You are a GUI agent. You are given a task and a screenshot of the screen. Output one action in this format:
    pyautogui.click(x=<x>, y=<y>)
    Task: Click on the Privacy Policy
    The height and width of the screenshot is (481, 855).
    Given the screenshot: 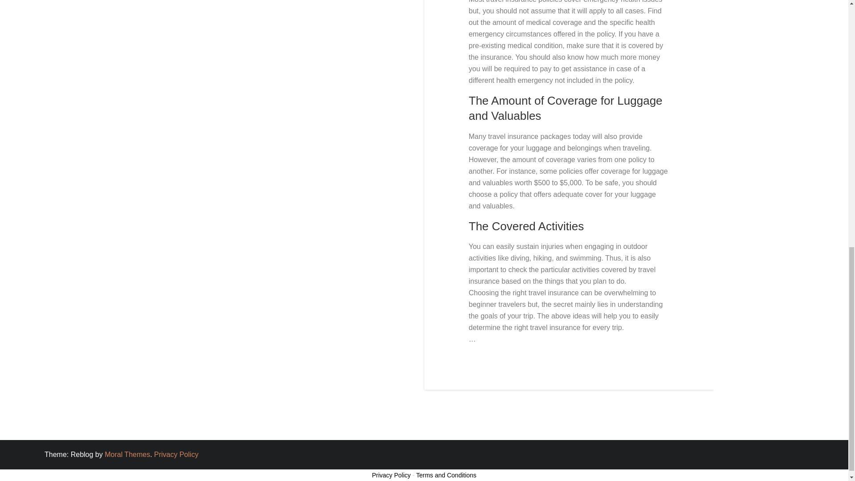 What is the action you would take?
    pyautogui.click(x=176, y=454)
    